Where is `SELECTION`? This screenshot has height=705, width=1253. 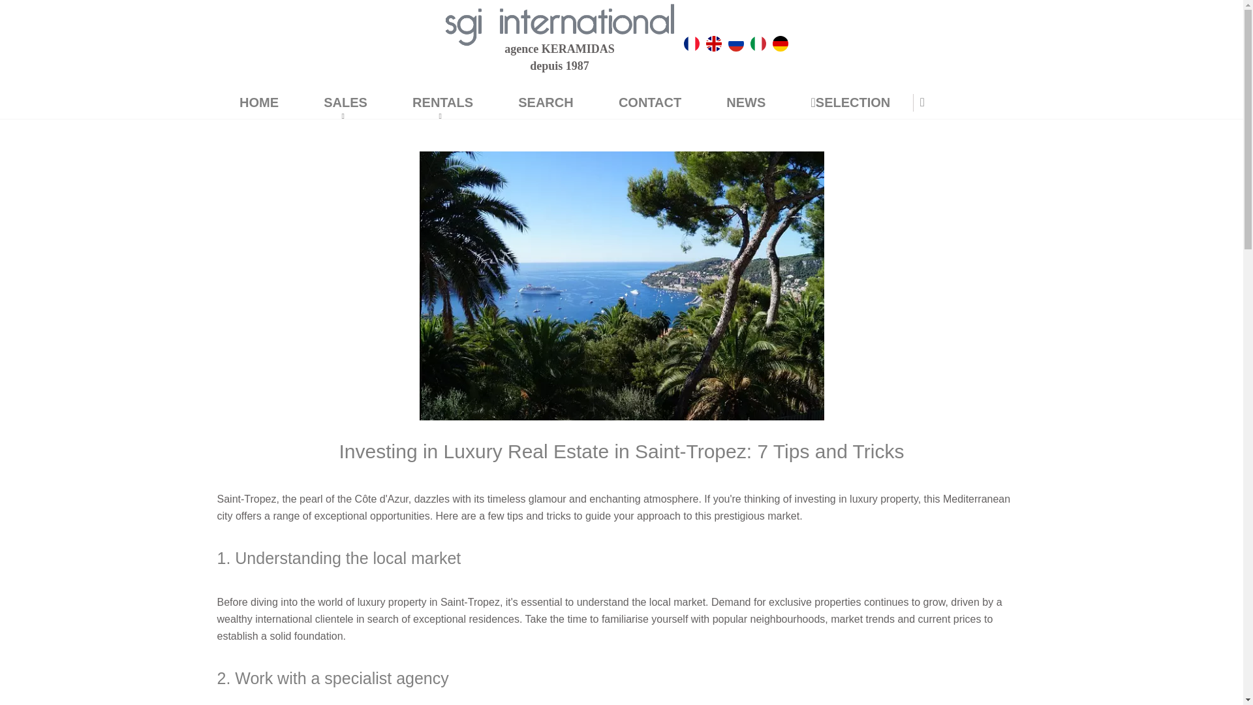 SELECTION is located at coordinates (850, 104).